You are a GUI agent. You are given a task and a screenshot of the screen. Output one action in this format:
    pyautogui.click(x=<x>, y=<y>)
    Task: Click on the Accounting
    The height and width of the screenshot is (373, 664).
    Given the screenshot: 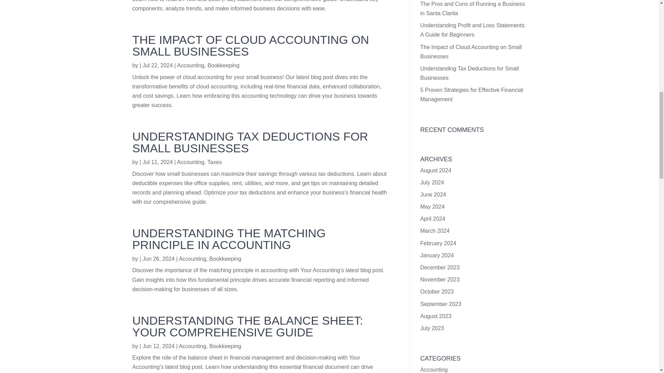 What is the action you would take?
    pyautogui.click(x=191, y=65)
    